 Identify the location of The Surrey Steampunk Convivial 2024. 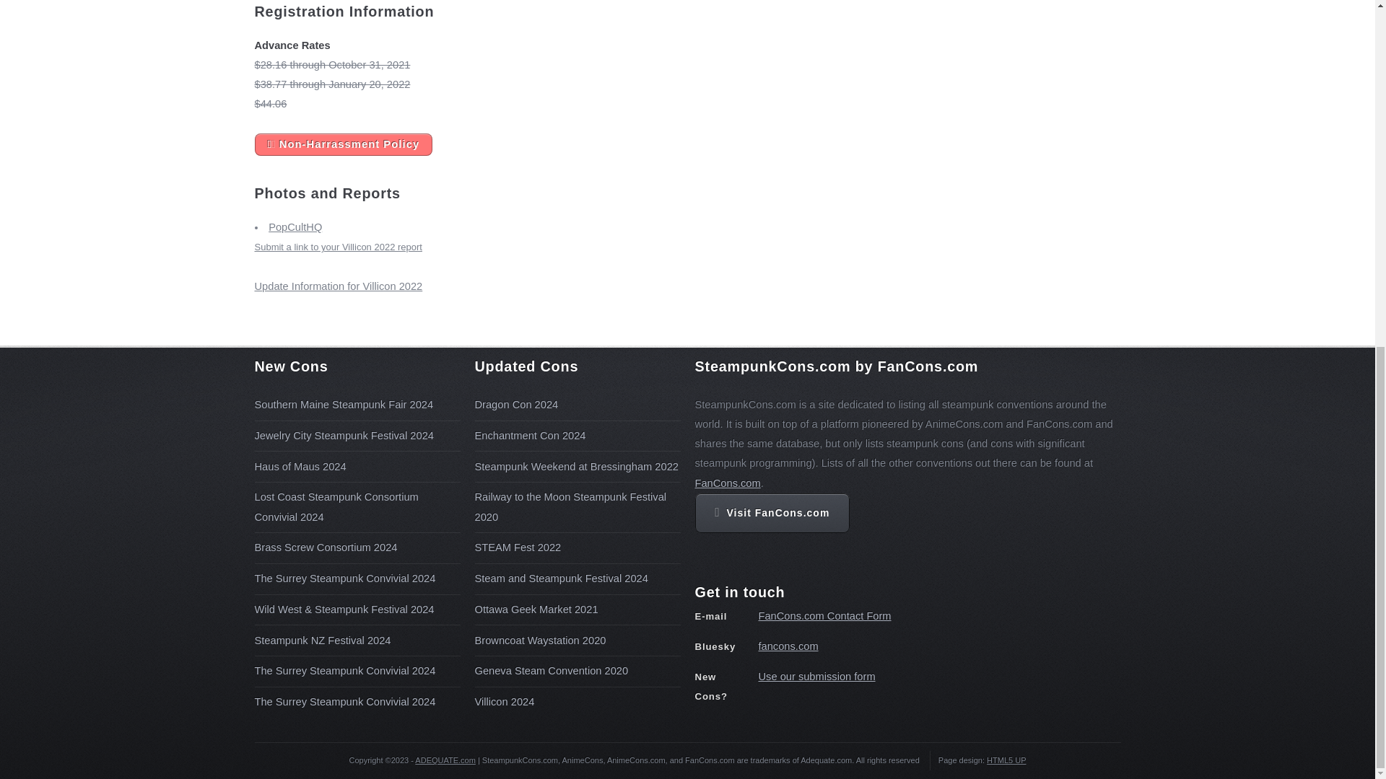
(344, 701).